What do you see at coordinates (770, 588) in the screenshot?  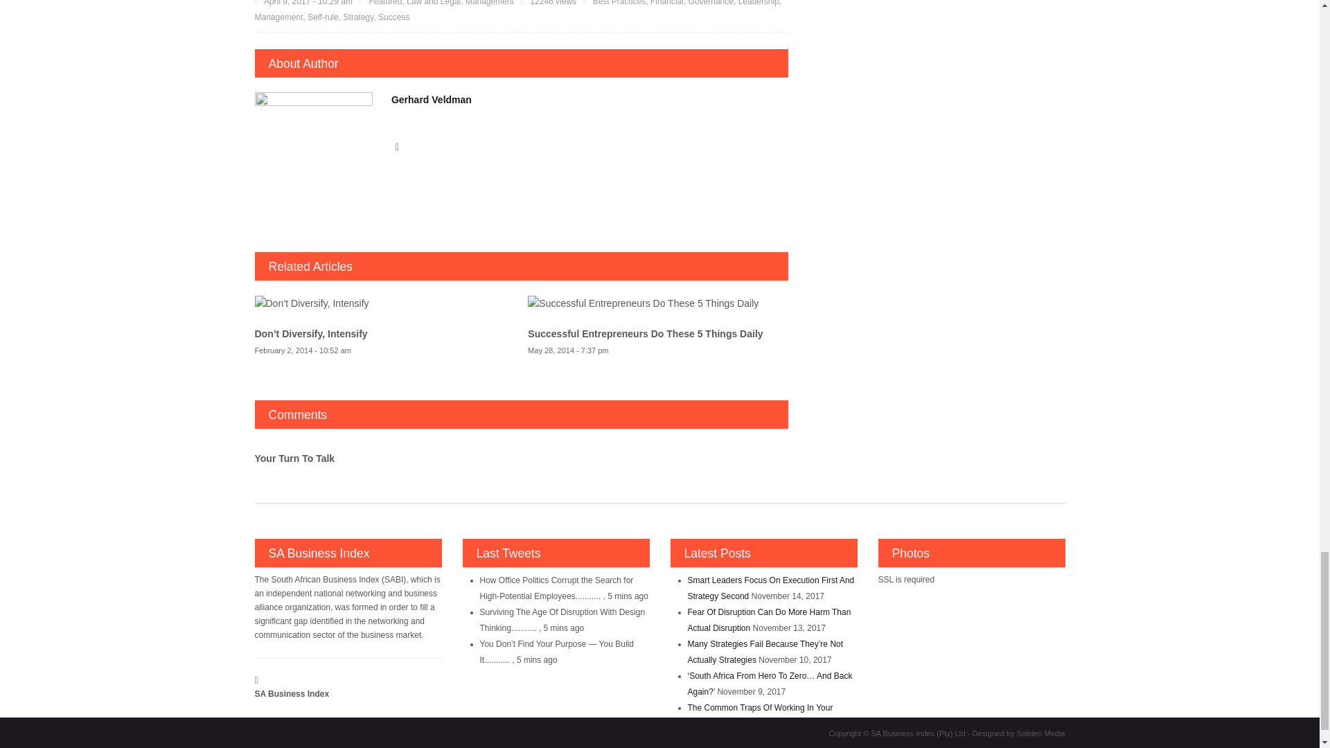 I see `Smart Leaders Focus On Execution First And Strategy Second` at bounding box center [770, 588].